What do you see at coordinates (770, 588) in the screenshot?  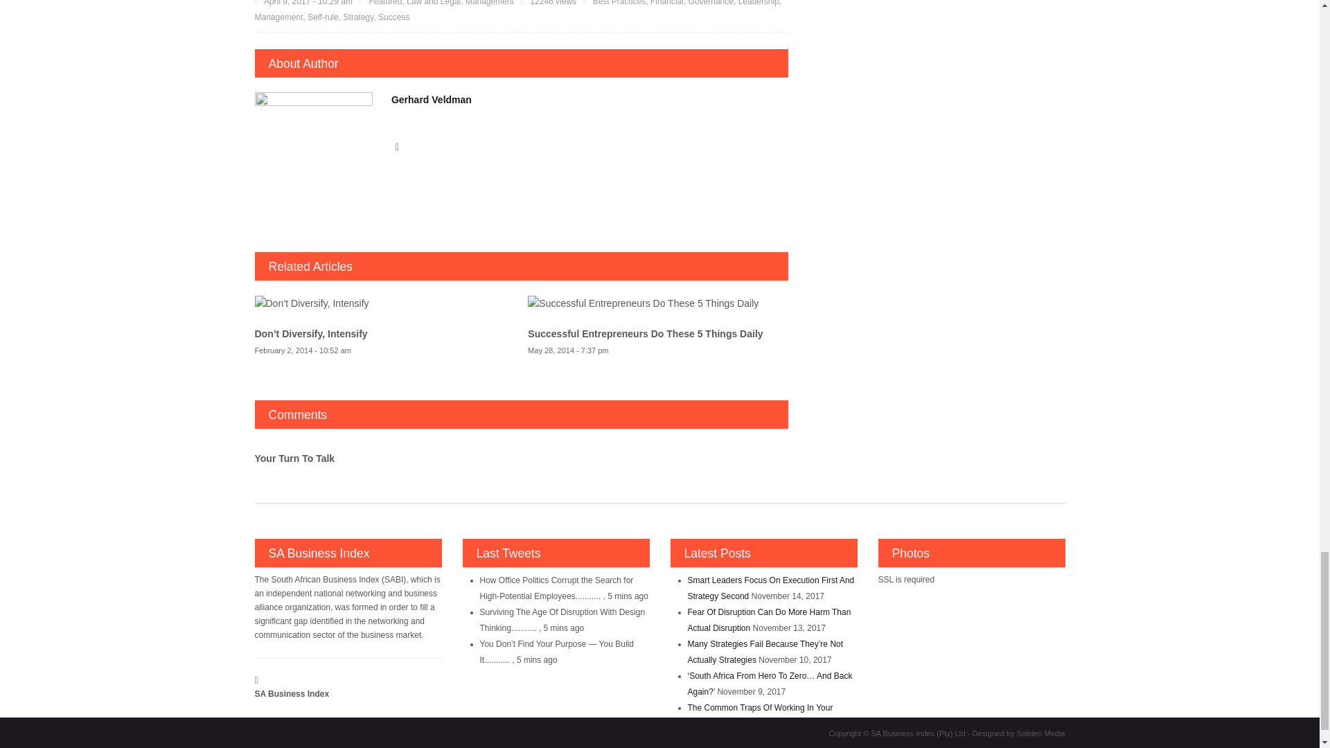 I see `Smart Leaders Focus On Execution First And Strategy Second` at bounding box center [770, 588].